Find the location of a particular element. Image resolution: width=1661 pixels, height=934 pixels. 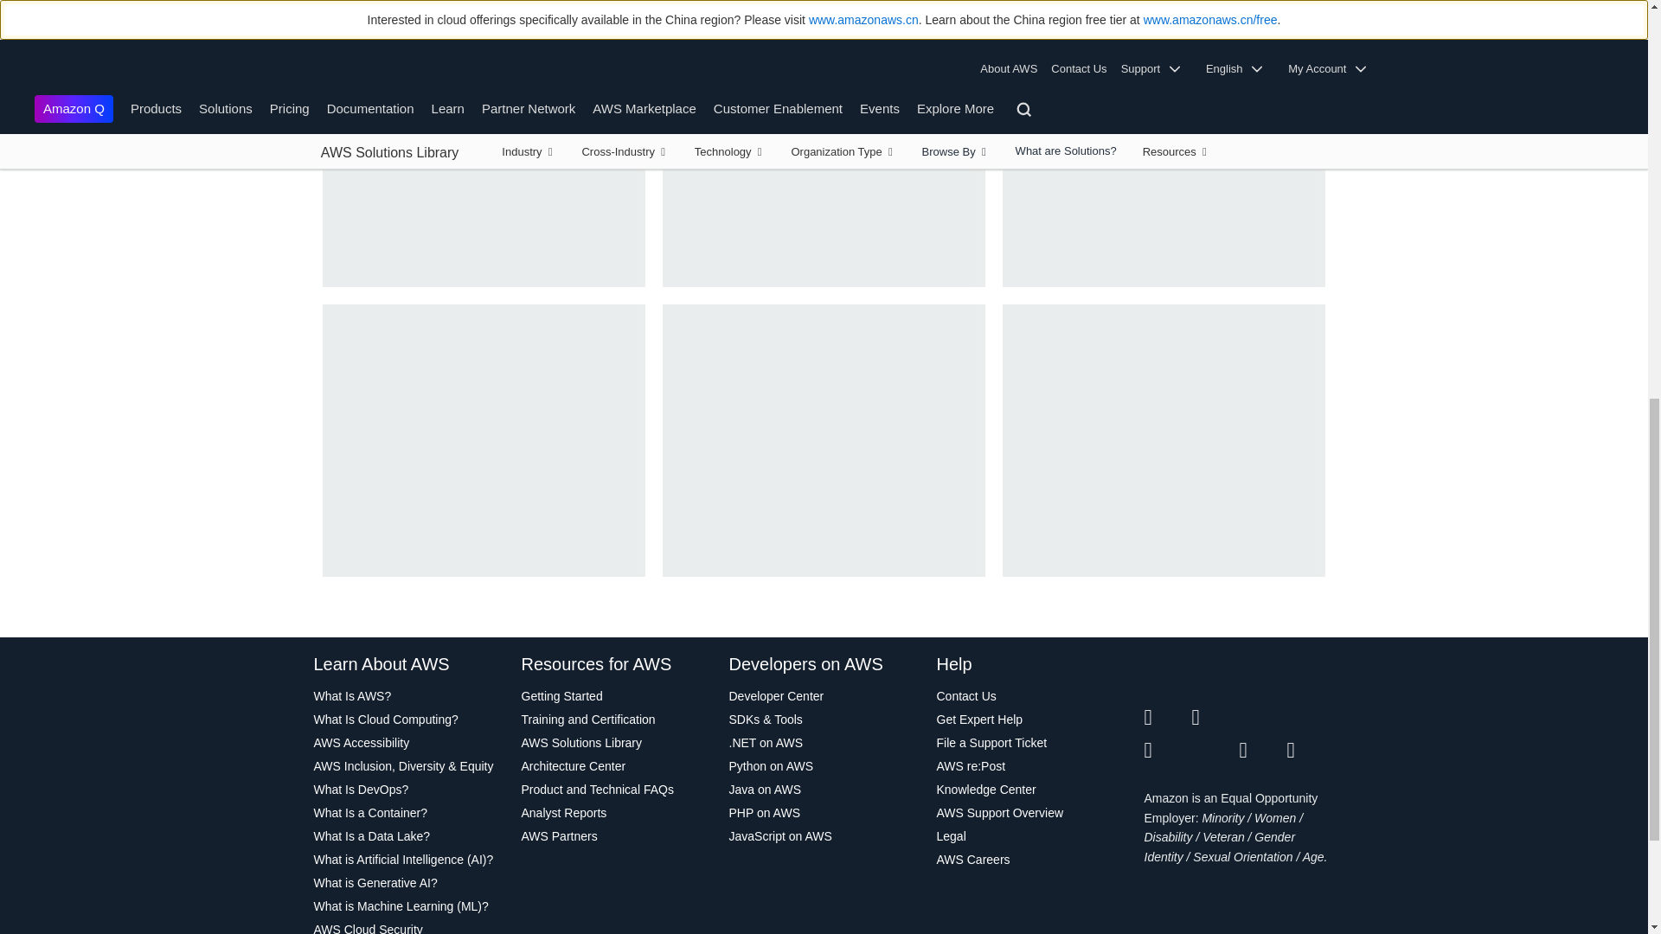

Linkedin is located at coordinates (1262, 718).